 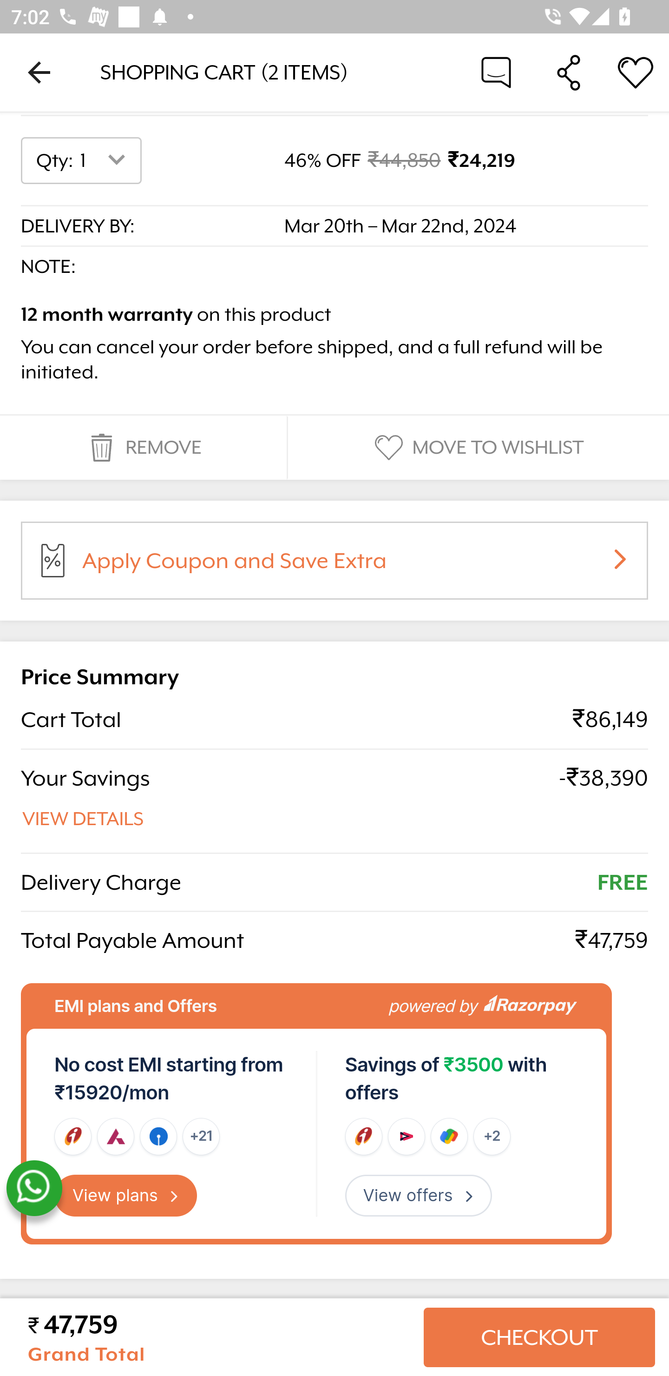 I want to click on Wishlist, so click(x=636, y=72).